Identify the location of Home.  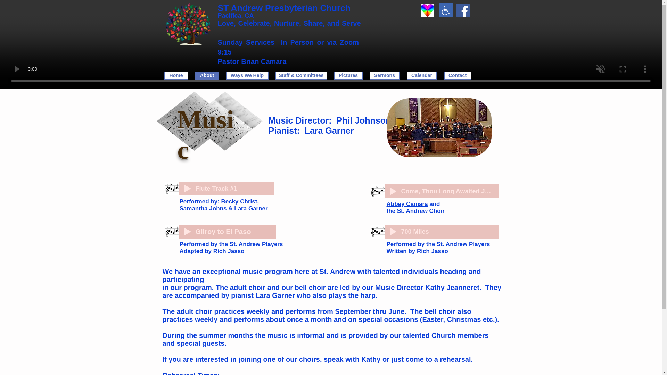
(176, 75).